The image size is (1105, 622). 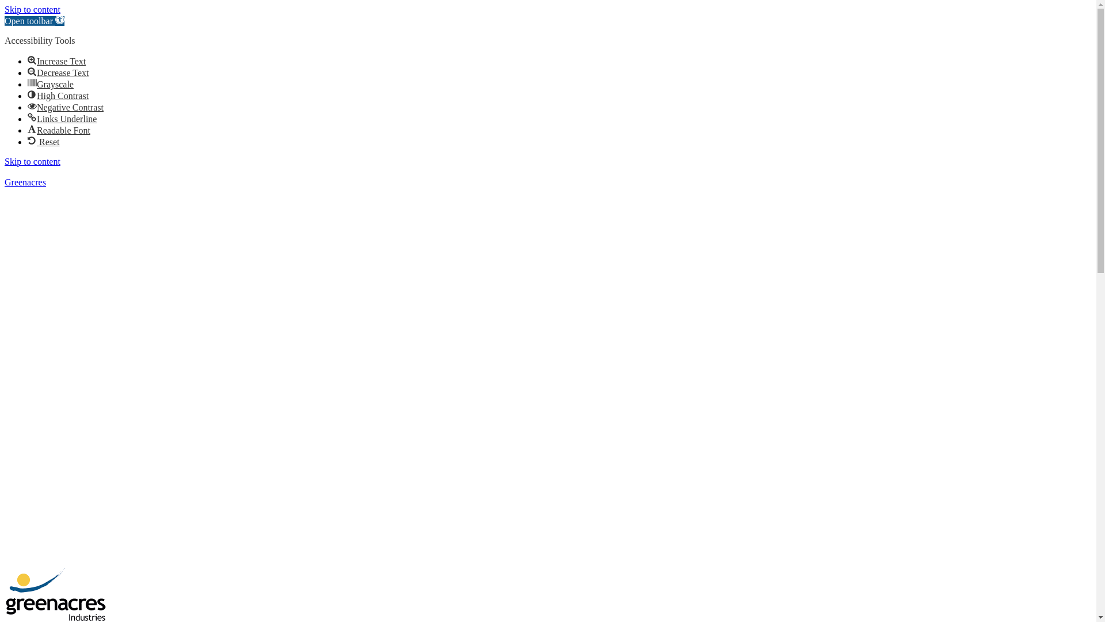 I want to click on Greenacres, so click(x=25, y=182).